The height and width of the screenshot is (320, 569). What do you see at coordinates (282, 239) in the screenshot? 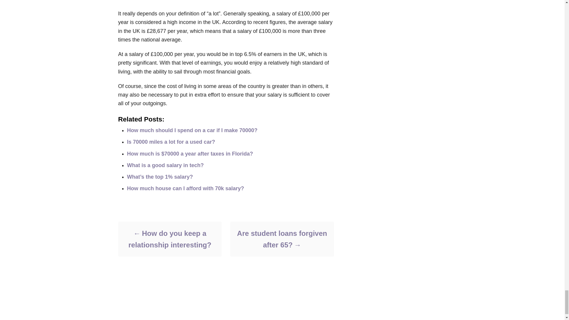
I see `Are student loans forgiven after 65?` at bounding box center [282, 239].